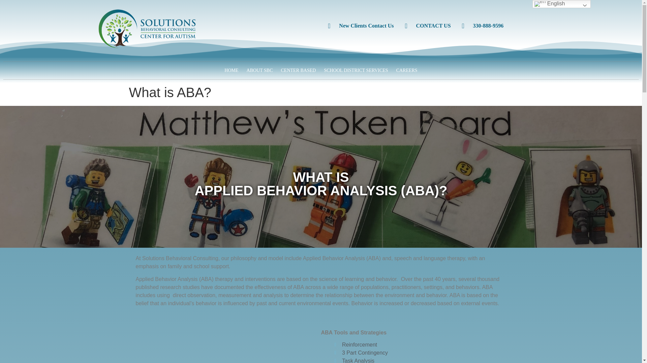  What do you see at coordinates (231, 71) in the screenshot?
I see `HOME` at bounding box center [231, 71].